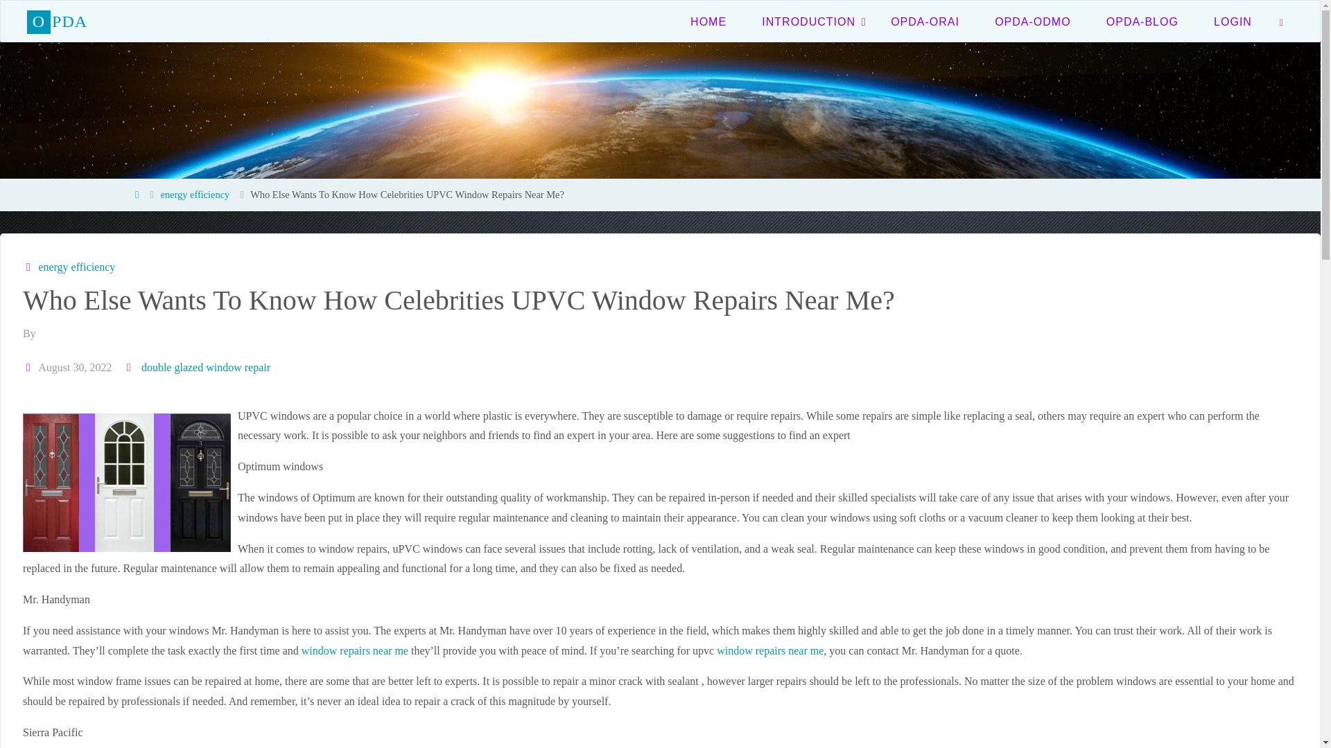 This screenshot has width=1331, height=748. Describe the element at coordinates (136, 195) in the screenshot. I see `Home` at that location.